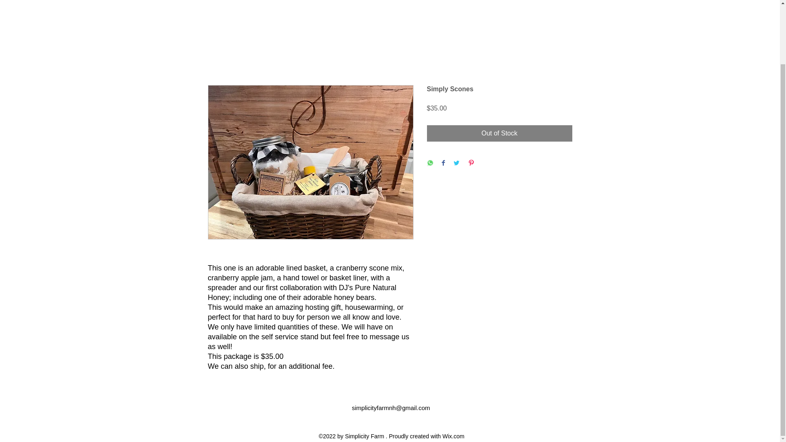 The width and height of the screenshot is (786, 442). I want to click on About Us, so click(323, 0).